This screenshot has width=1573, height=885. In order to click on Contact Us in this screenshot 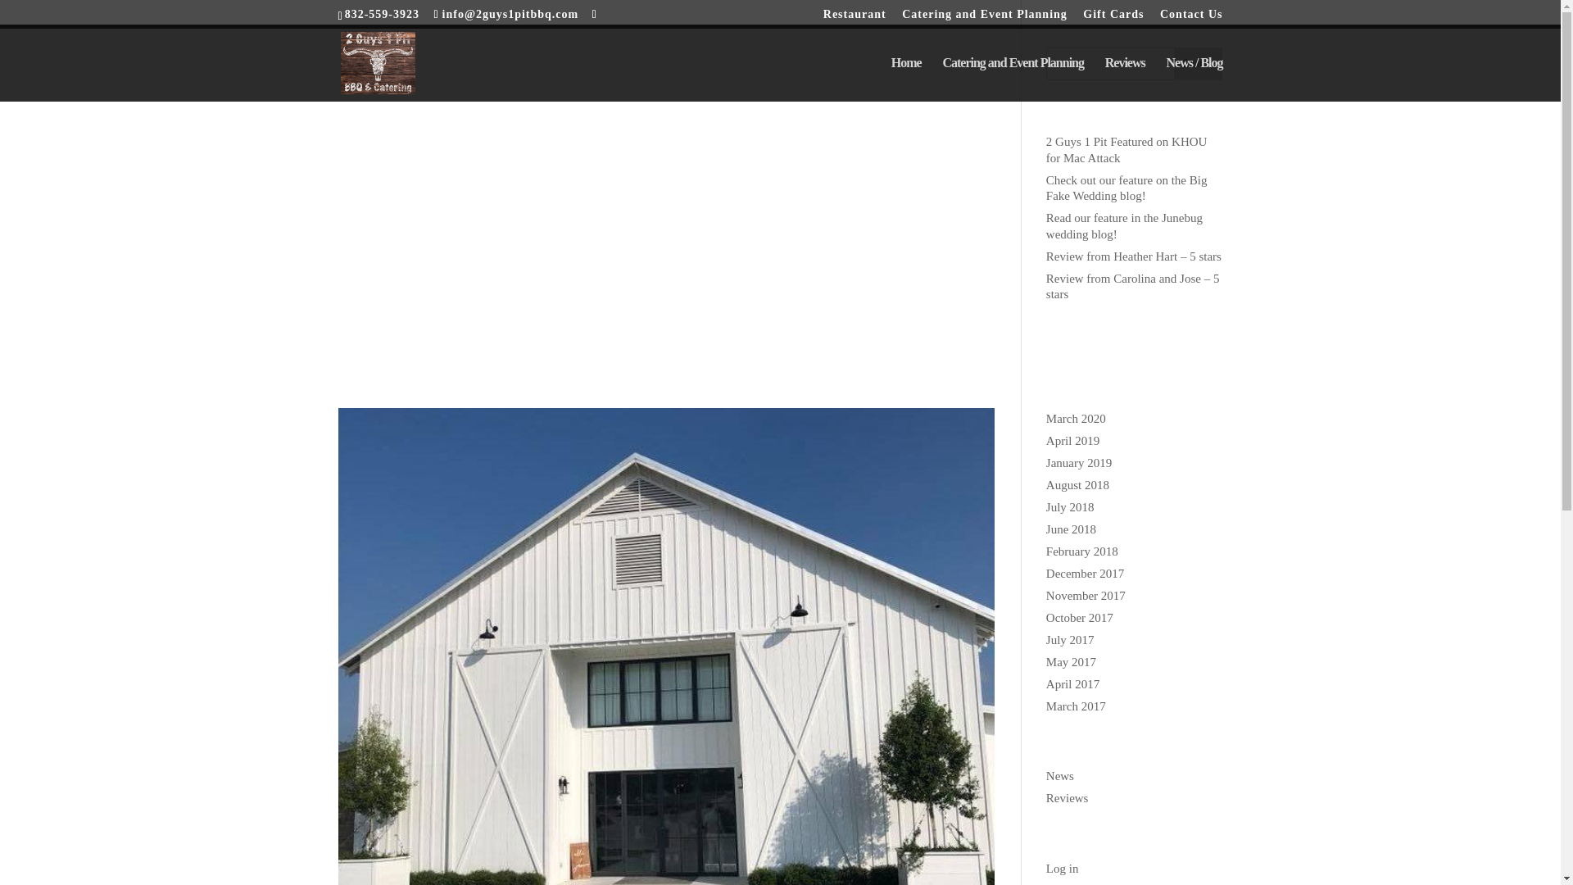, I will do `click(1191, 18)`.